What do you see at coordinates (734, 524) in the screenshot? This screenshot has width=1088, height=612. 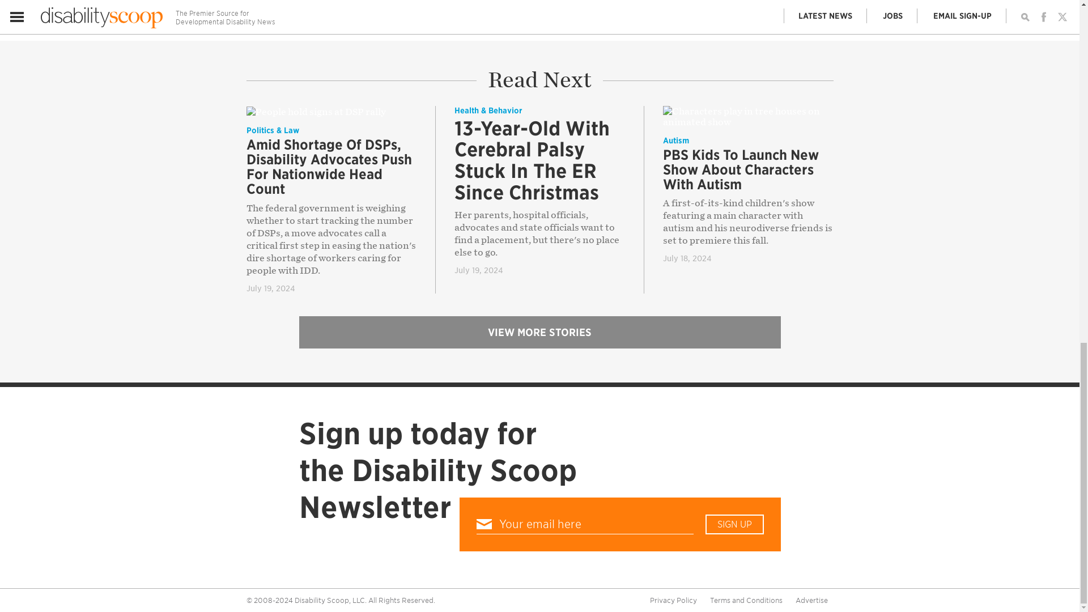 I see `Sign Up` at bounding box center [734, 524].